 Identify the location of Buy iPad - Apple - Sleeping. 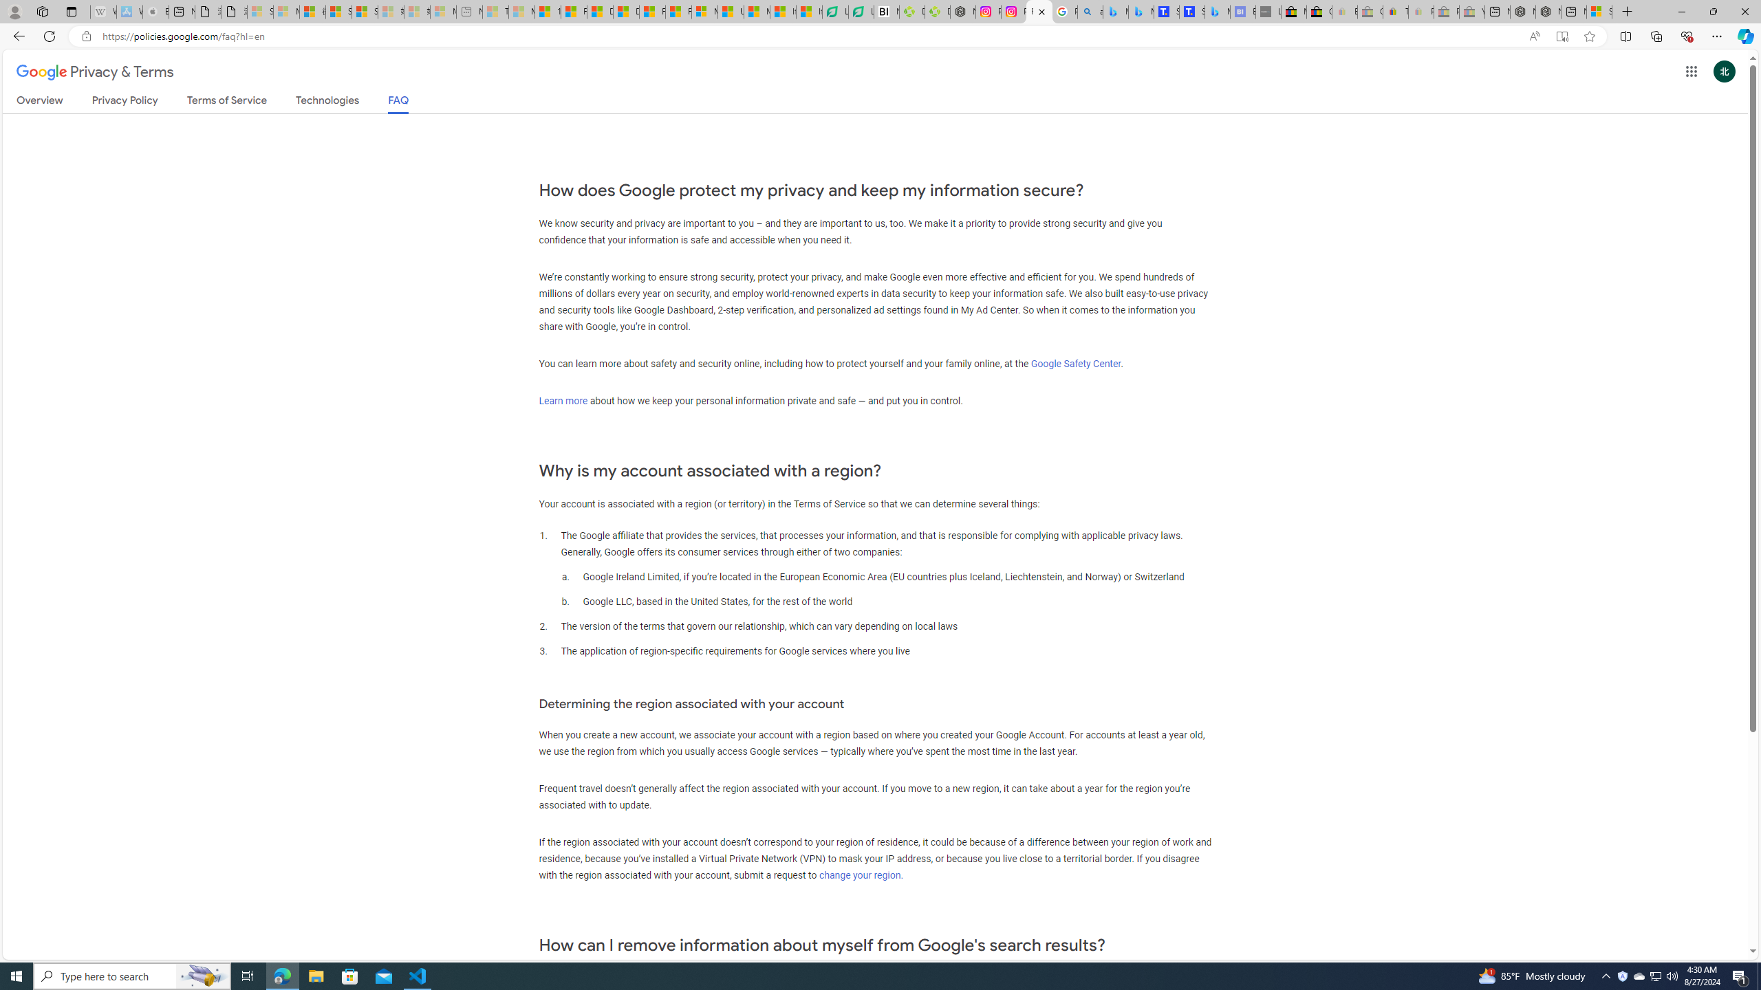
(155, 12).